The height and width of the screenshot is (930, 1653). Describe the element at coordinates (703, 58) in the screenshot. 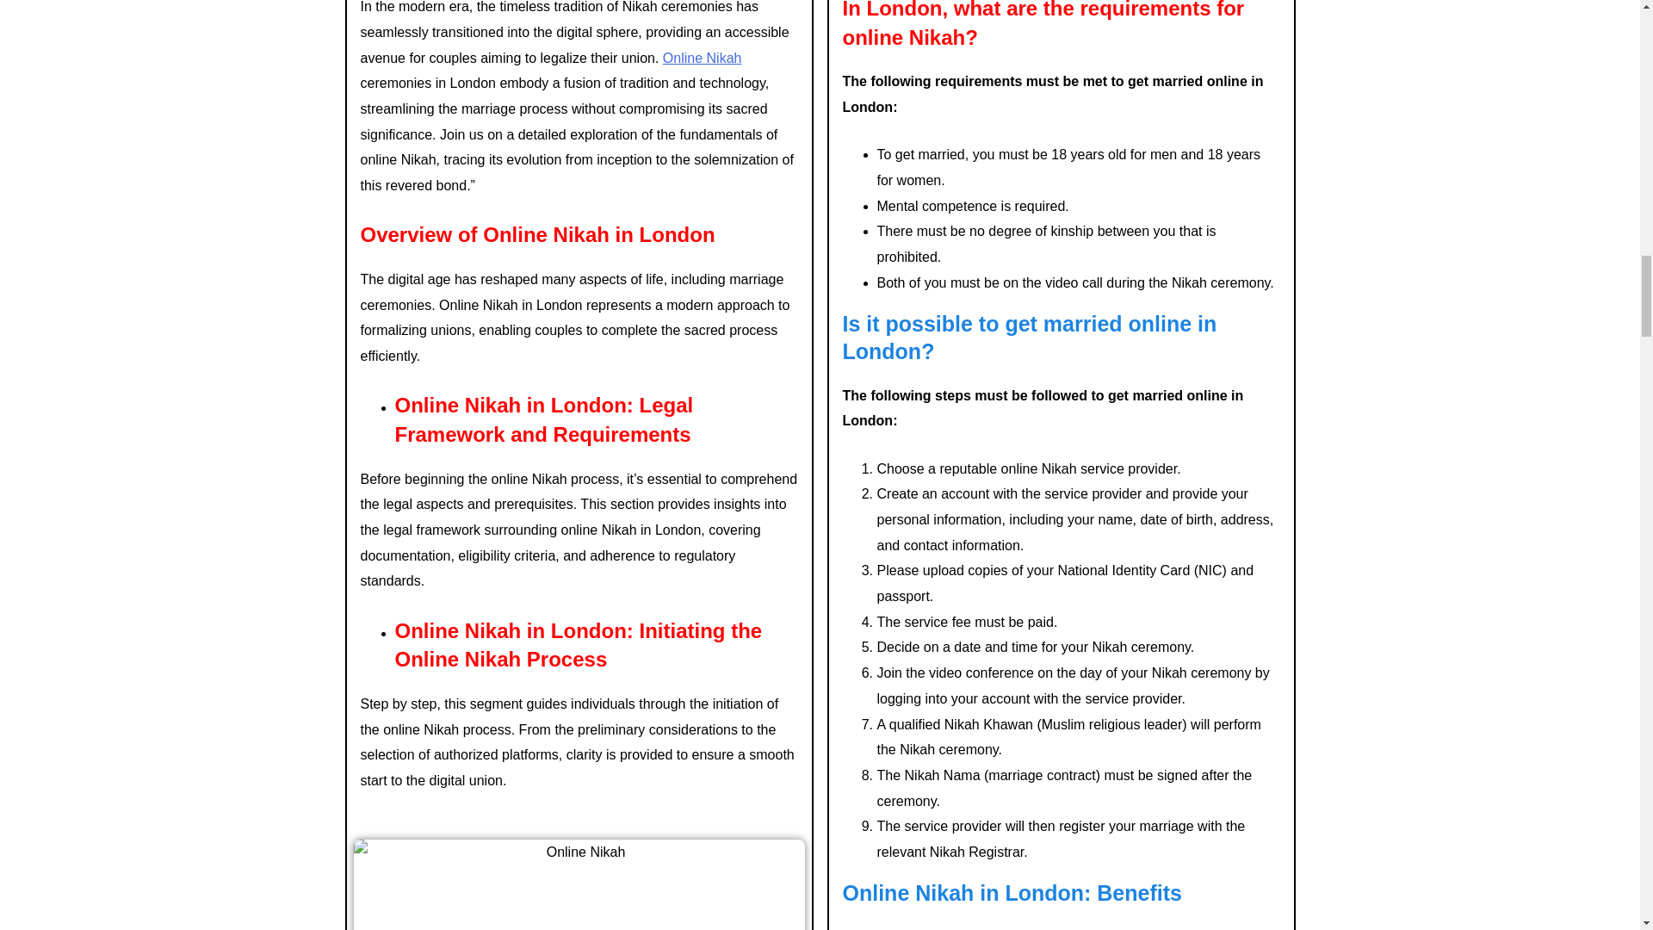

I see `Online Nikah` at that location.